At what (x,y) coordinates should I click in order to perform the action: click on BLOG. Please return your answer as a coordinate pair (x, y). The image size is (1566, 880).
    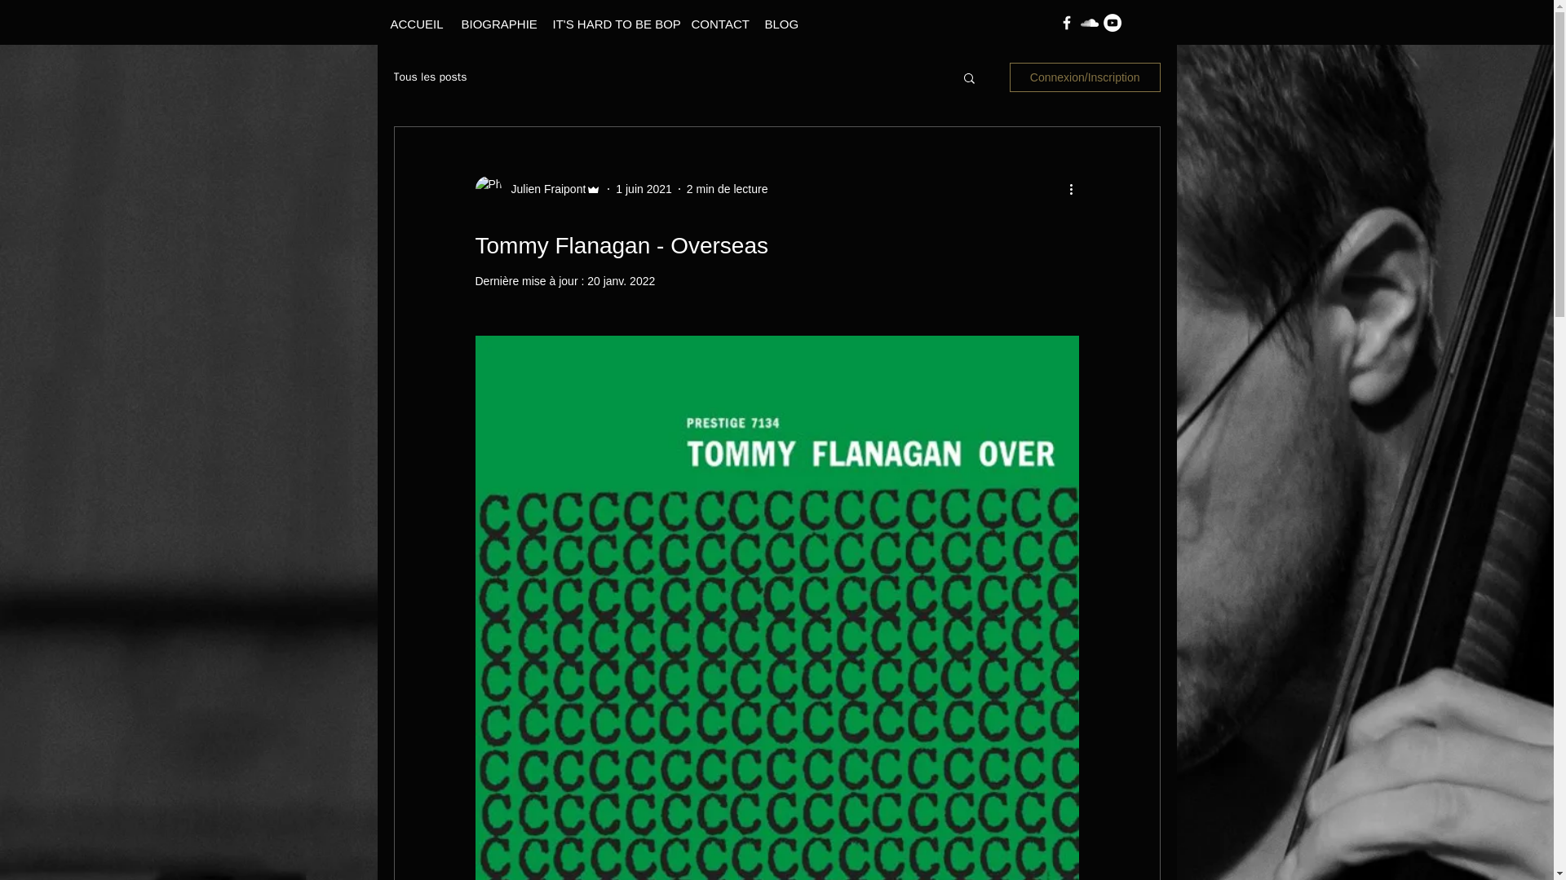
    Looking at the image, I should click on (778, 24).